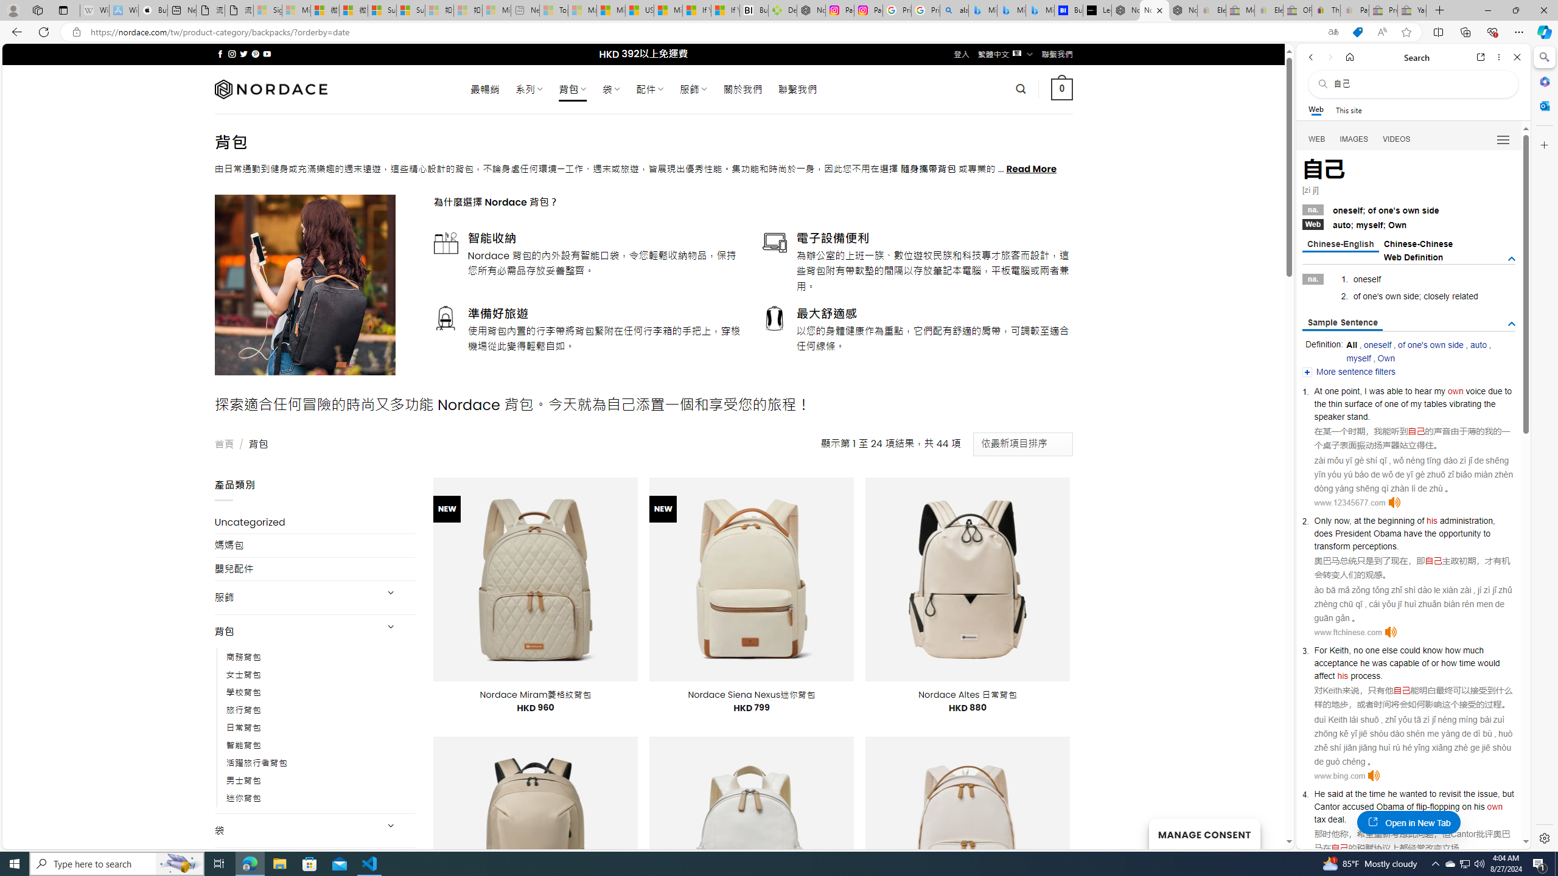 The image size is (1558, 876). What do you see at coordinates (1381, 296) in the screenshot?
I see `s` at bounding box center [1381, 296].